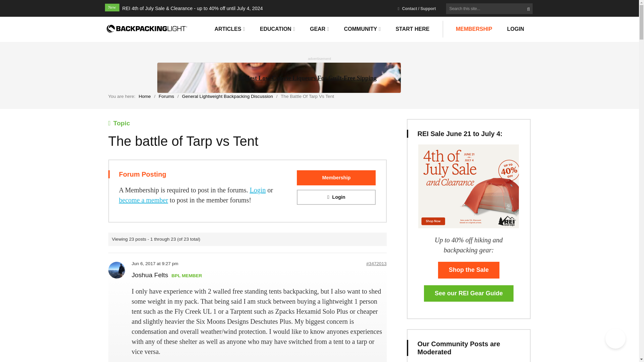  I want to click on COMMUNITY, so click(362, 29).